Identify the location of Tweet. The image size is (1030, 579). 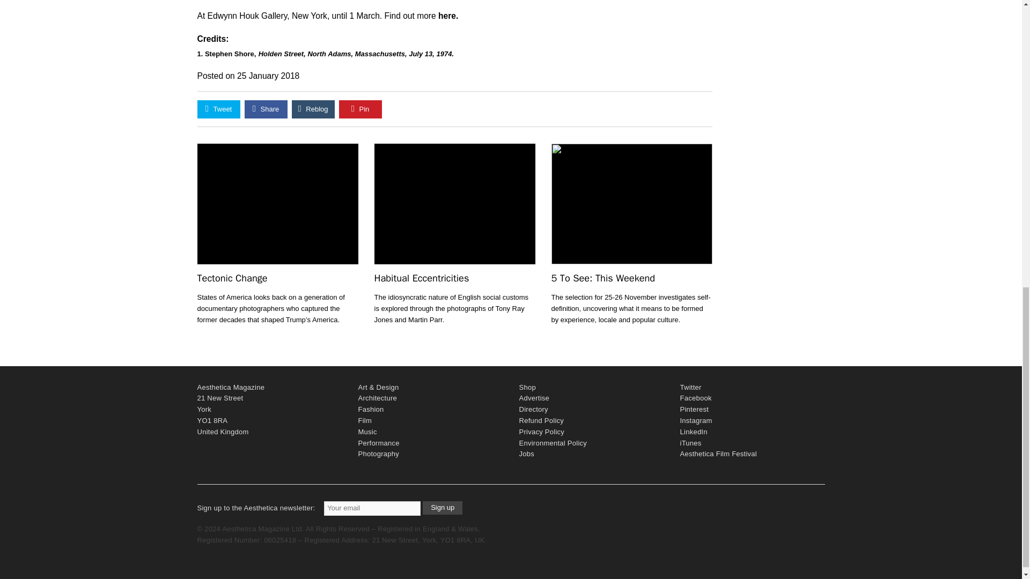
(219, 109).